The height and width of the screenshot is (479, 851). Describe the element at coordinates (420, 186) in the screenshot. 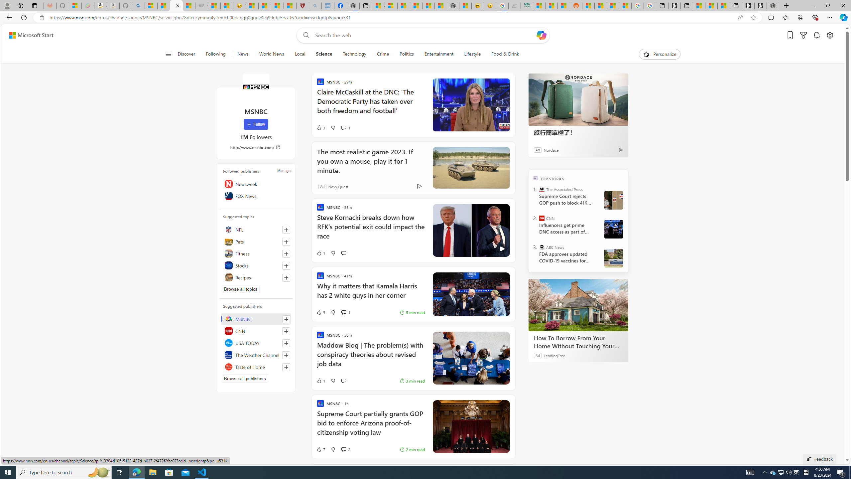

I see `Ad Choice` at that location.